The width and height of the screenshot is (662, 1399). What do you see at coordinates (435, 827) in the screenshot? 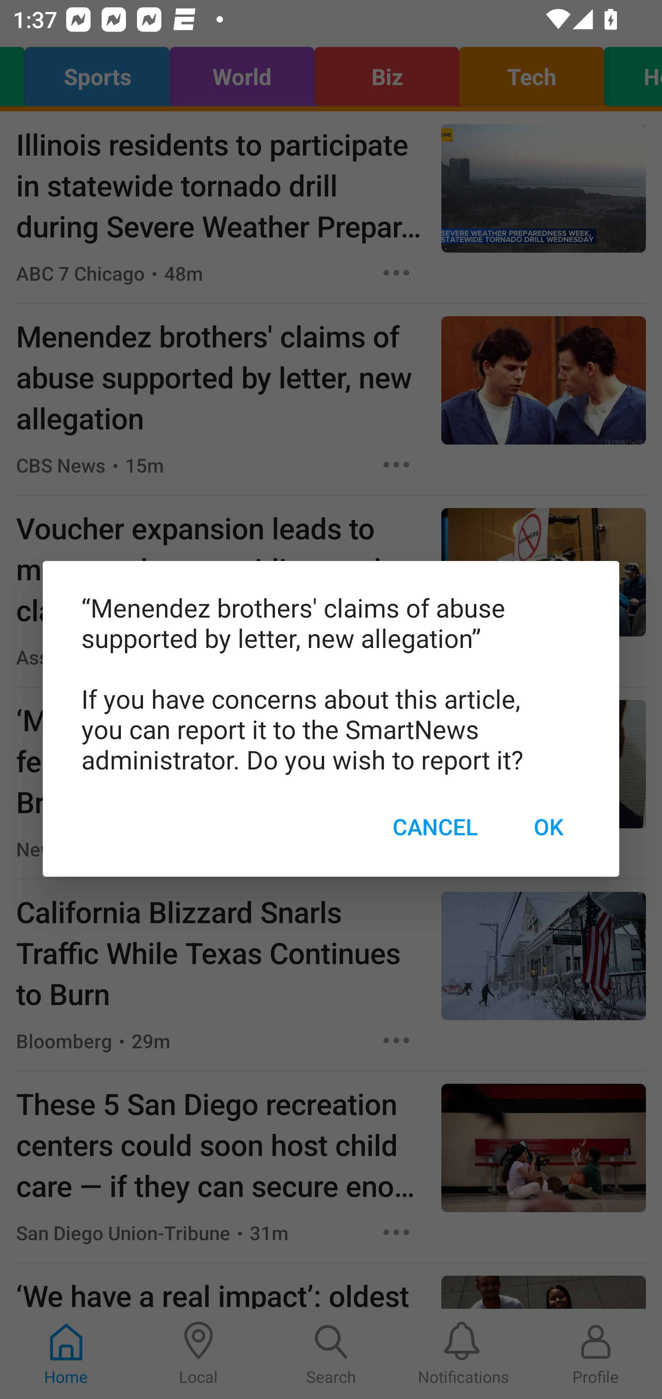
I see `CANCEL` at bounding box center [435, 827].